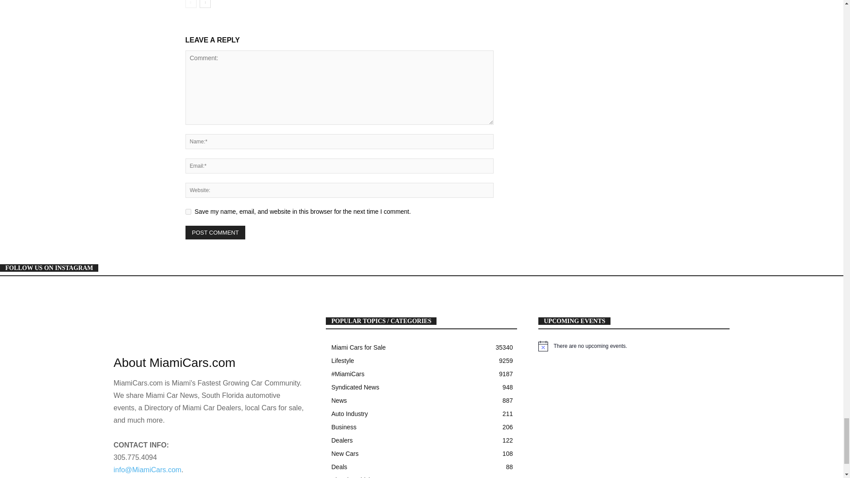  Describe the element at coordinates (188, 212) in the screenshot. I see `yes` at that location.